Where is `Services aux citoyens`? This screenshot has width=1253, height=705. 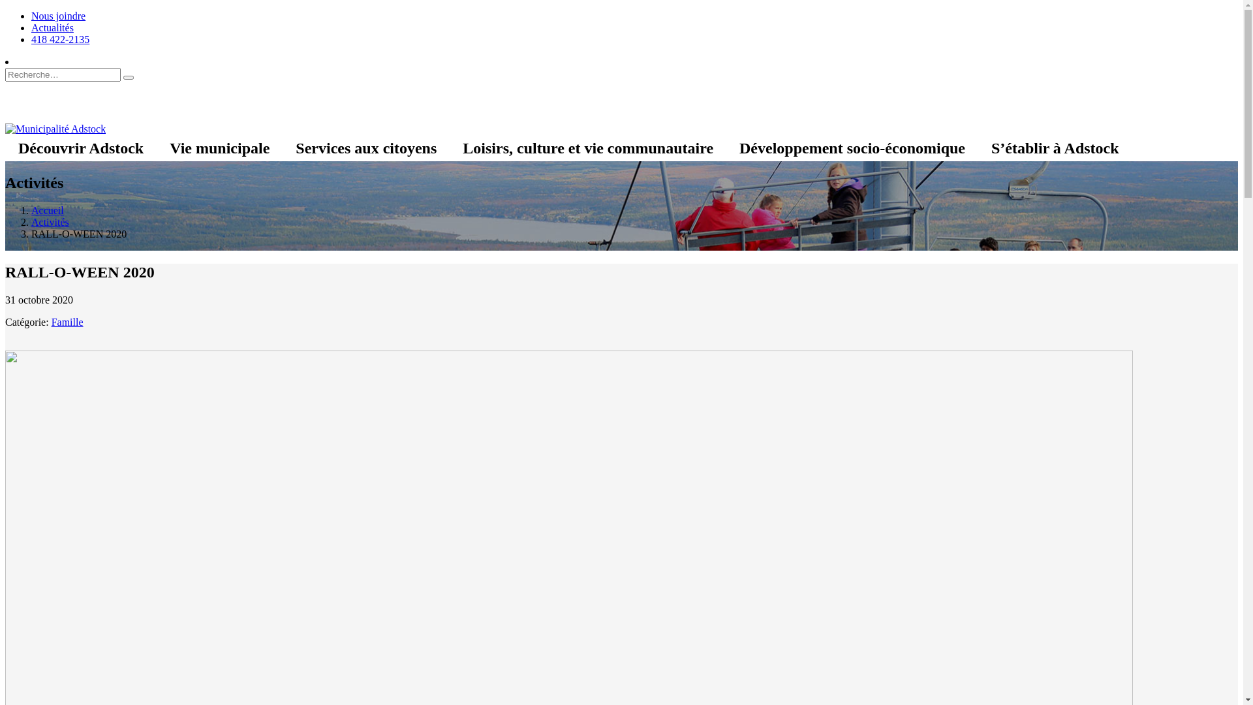 Services aux citoyens is located at coordinates (366, 148).